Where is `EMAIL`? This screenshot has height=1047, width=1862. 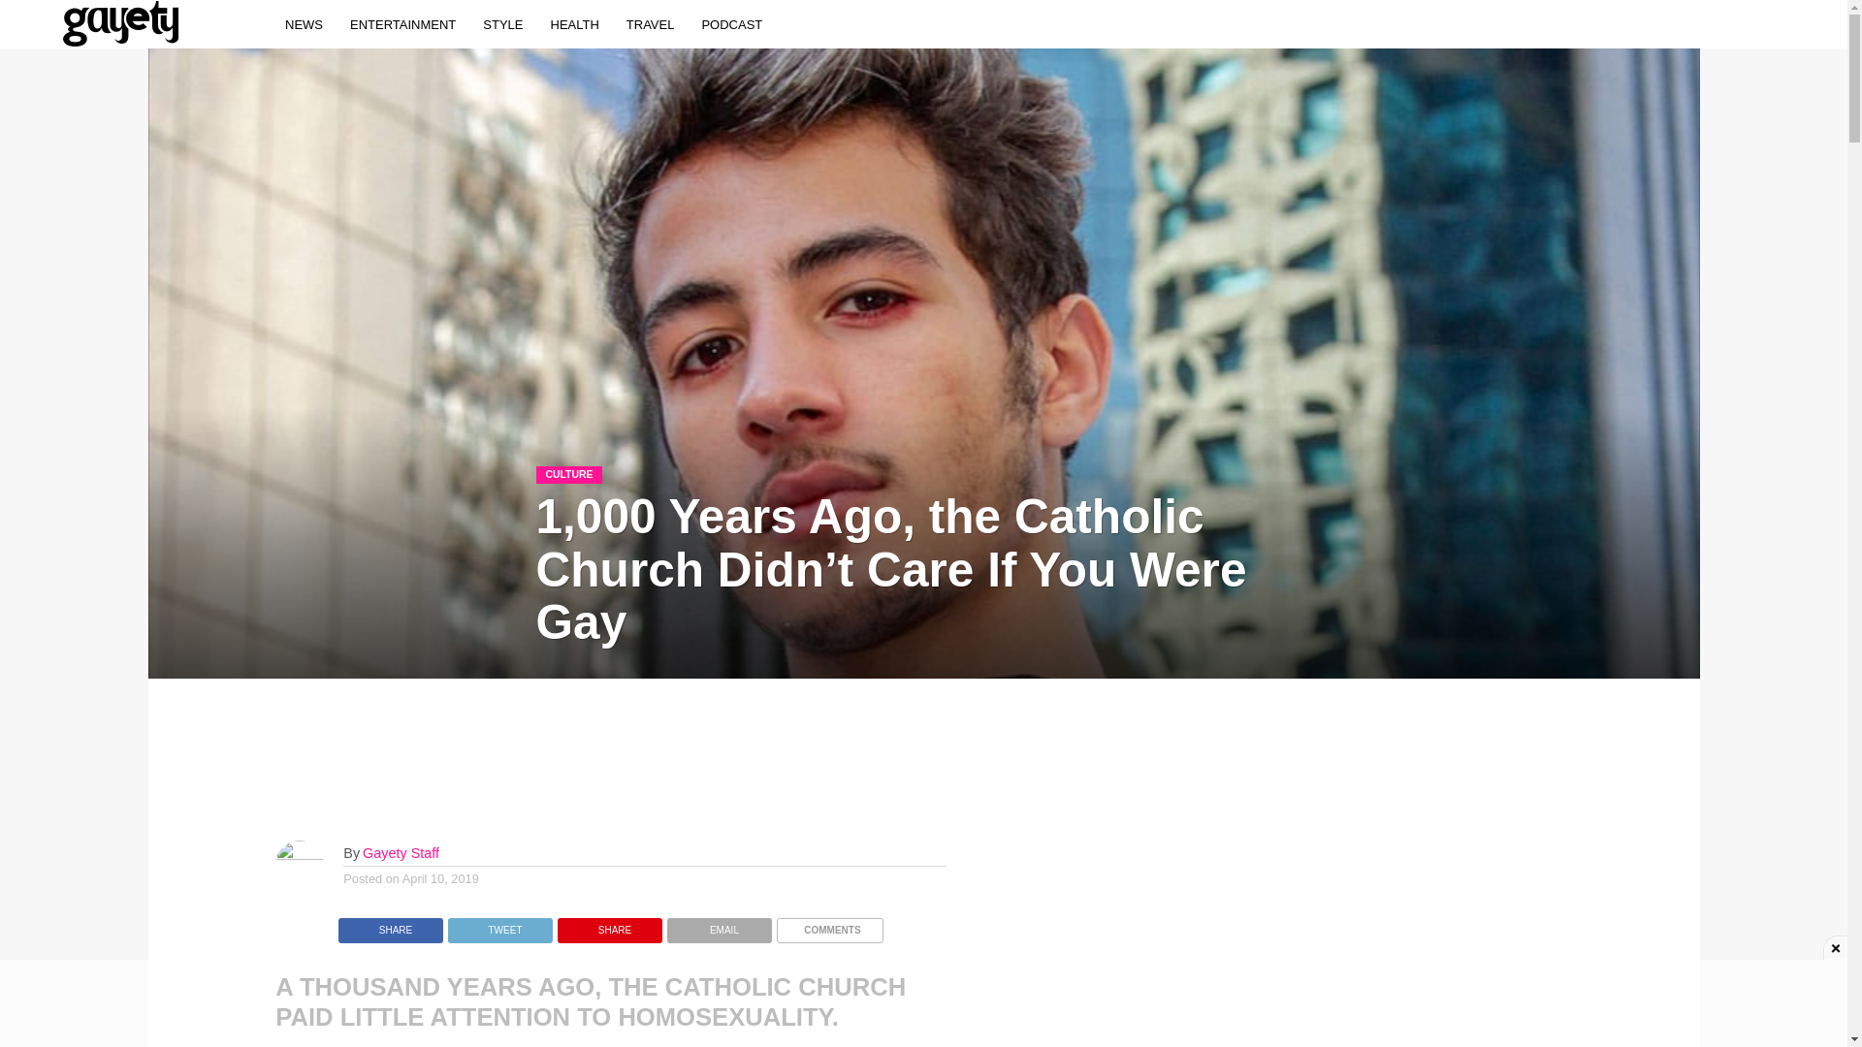
EMAIL is located at coordinates (720, 925).